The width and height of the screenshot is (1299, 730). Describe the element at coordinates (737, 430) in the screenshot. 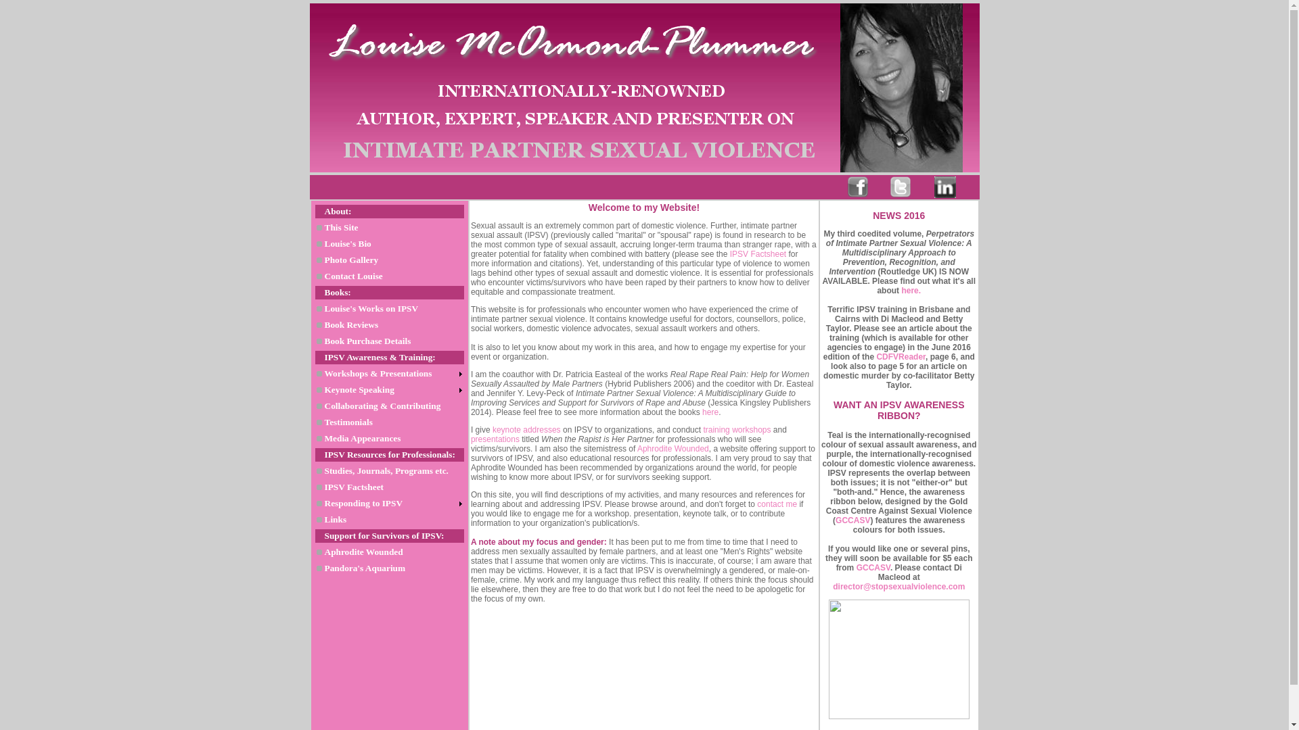

I see `training workshops` at that location.